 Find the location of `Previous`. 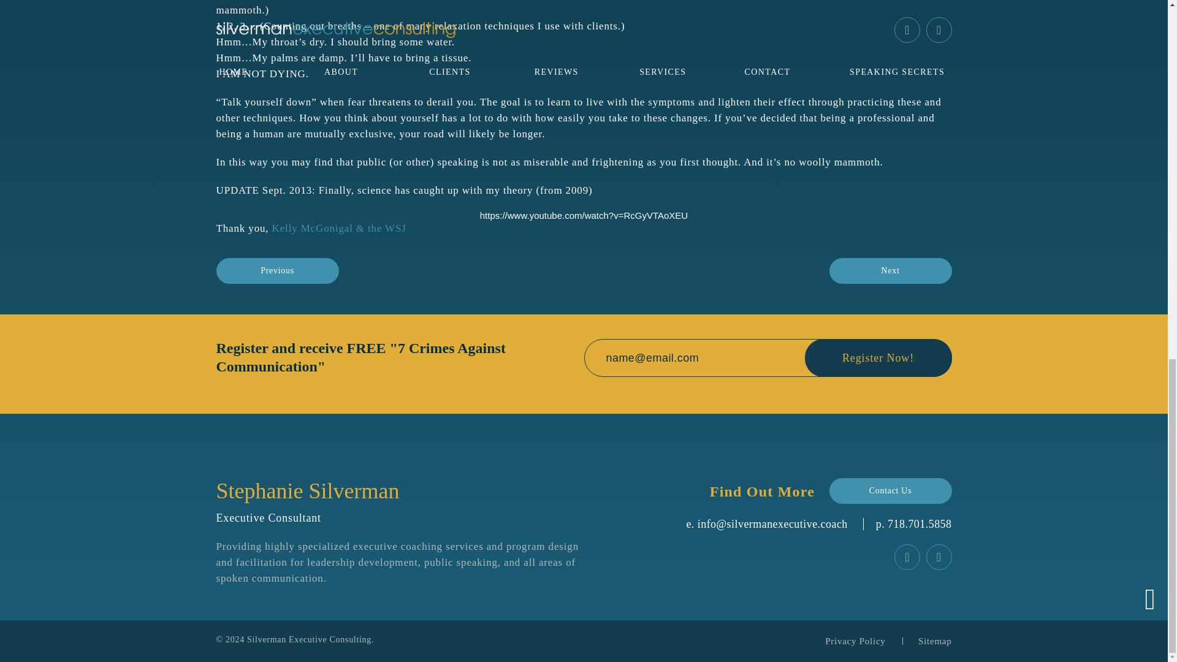

Previous is located at coordinates (277, 270).